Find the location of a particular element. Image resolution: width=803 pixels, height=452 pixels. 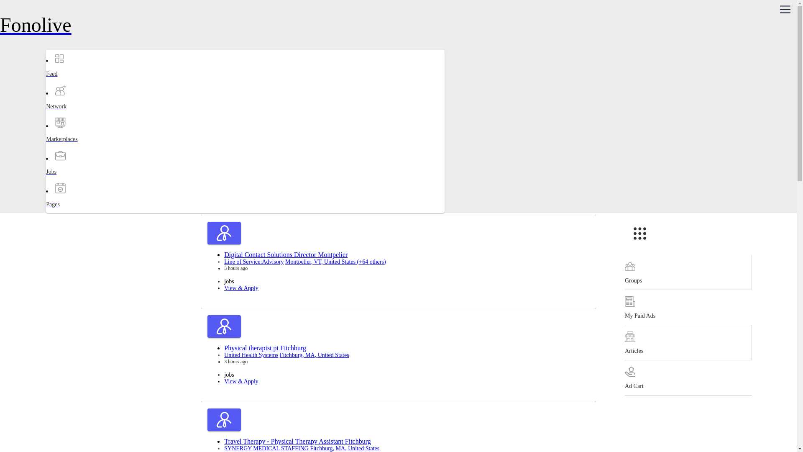

Fitchburg, MA, United States is located at coordinates (345, 448).